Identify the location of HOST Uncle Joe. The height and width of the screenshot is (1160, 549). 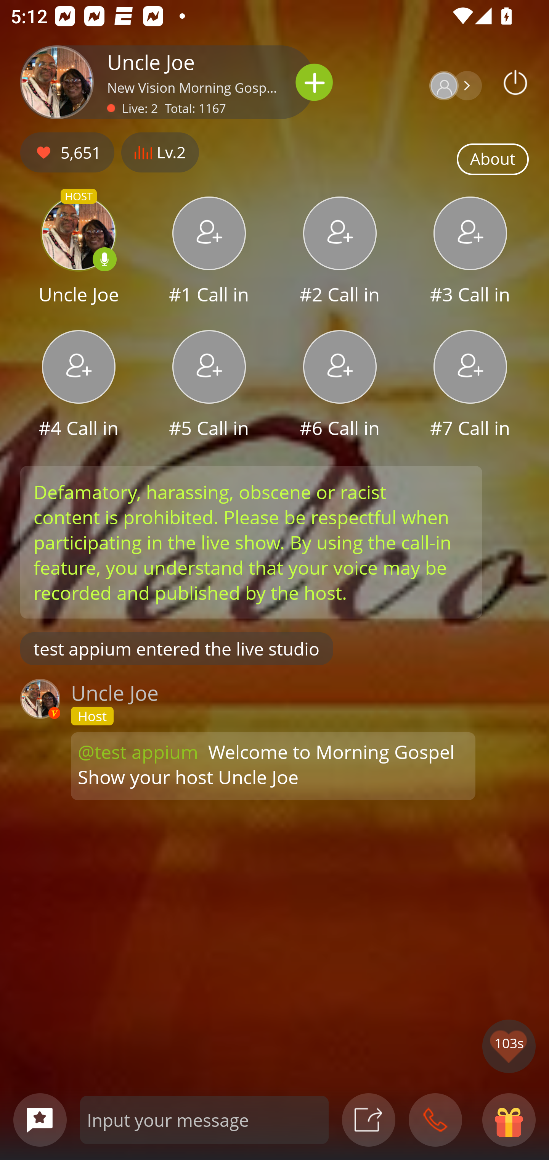
(79, 252).